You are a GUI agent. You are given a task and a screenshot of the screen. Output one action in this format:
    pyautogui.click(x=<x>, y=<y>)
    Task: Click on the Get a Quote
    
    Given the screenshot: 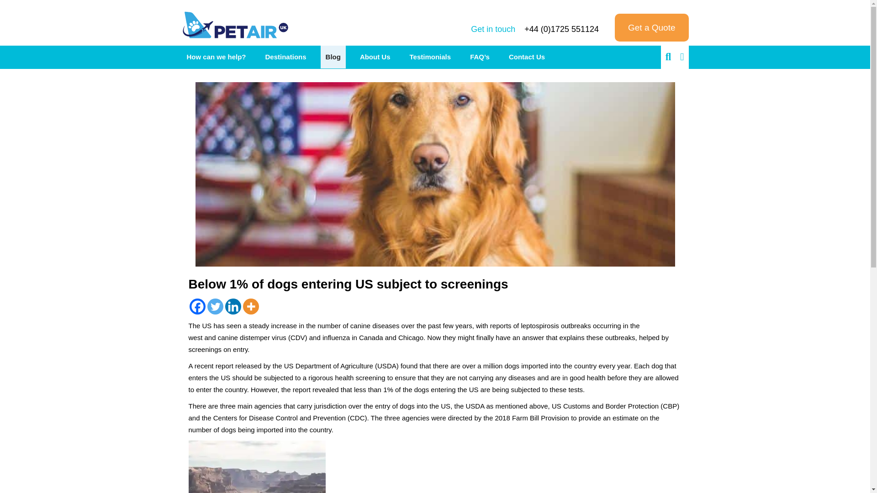 What is the action you would take?
    pyautogui.click(x=651, y=27)
    